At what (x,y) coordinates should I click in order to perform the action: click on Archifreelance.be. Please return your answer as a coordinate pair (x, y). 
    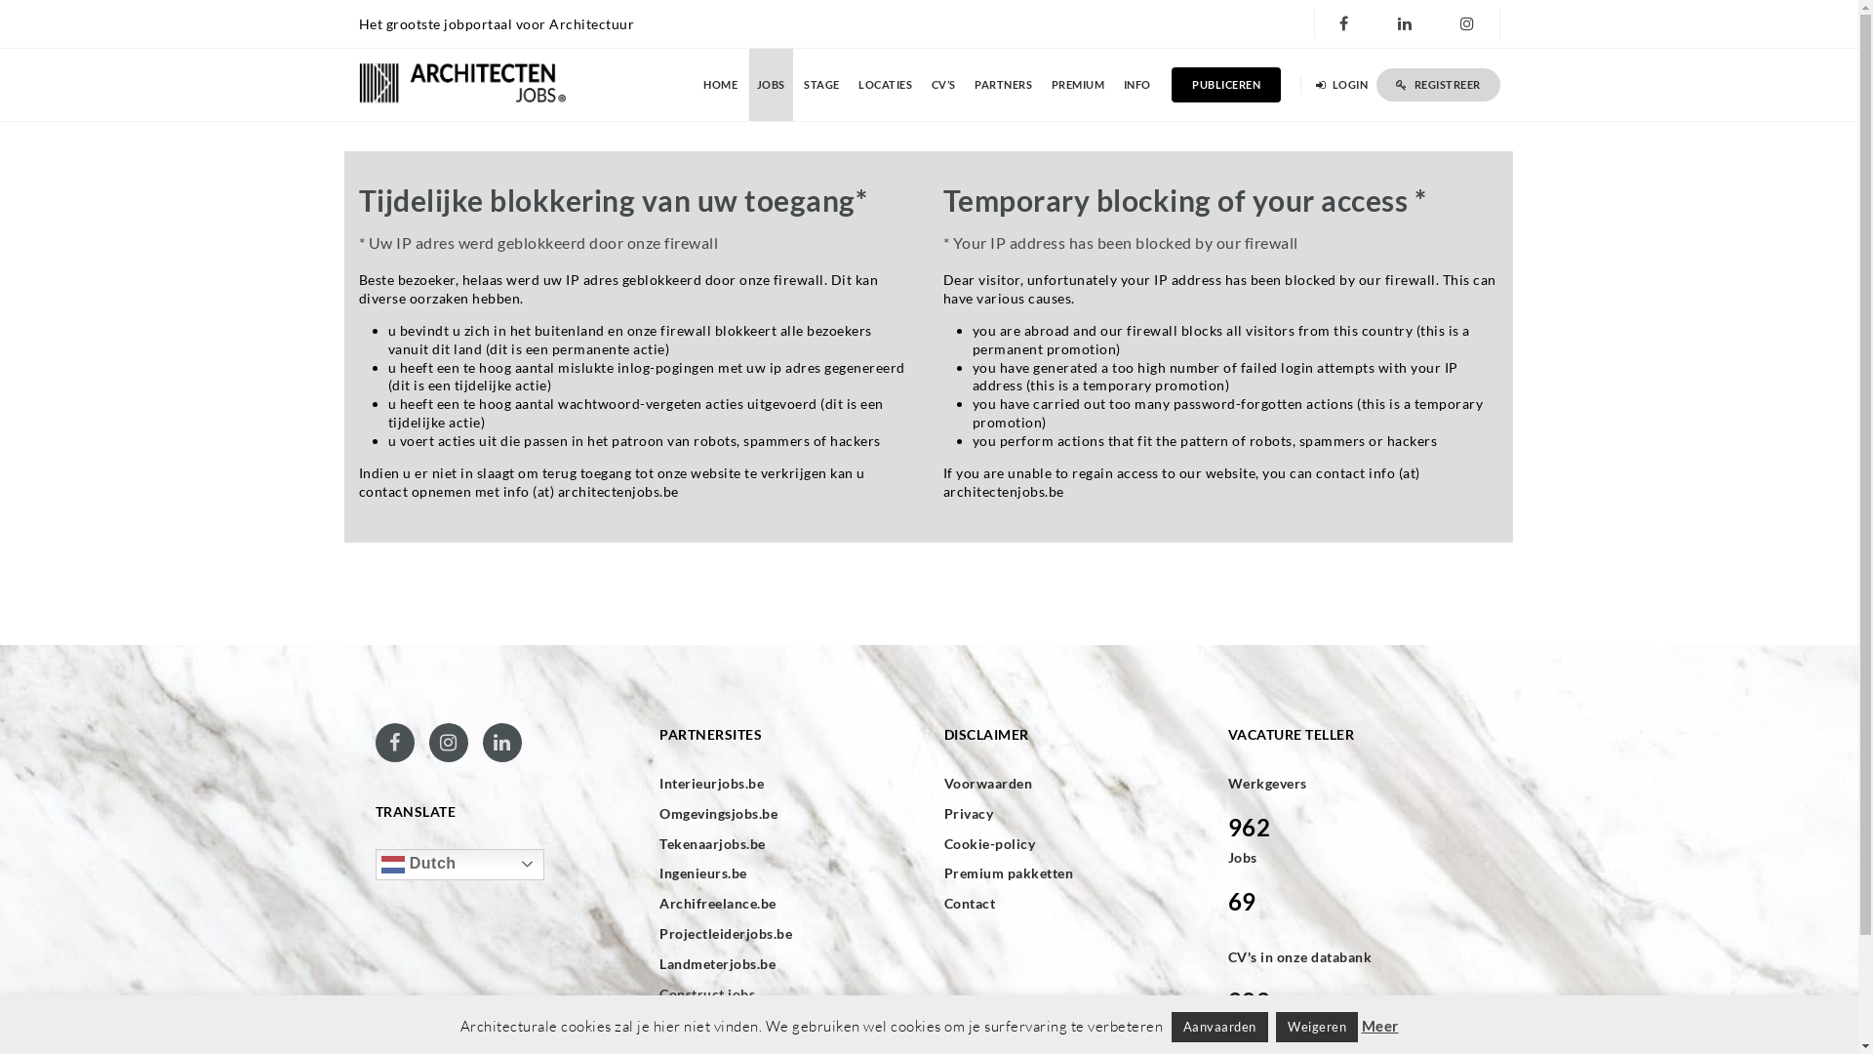
    Looking at the image, I should click on (786, 904).